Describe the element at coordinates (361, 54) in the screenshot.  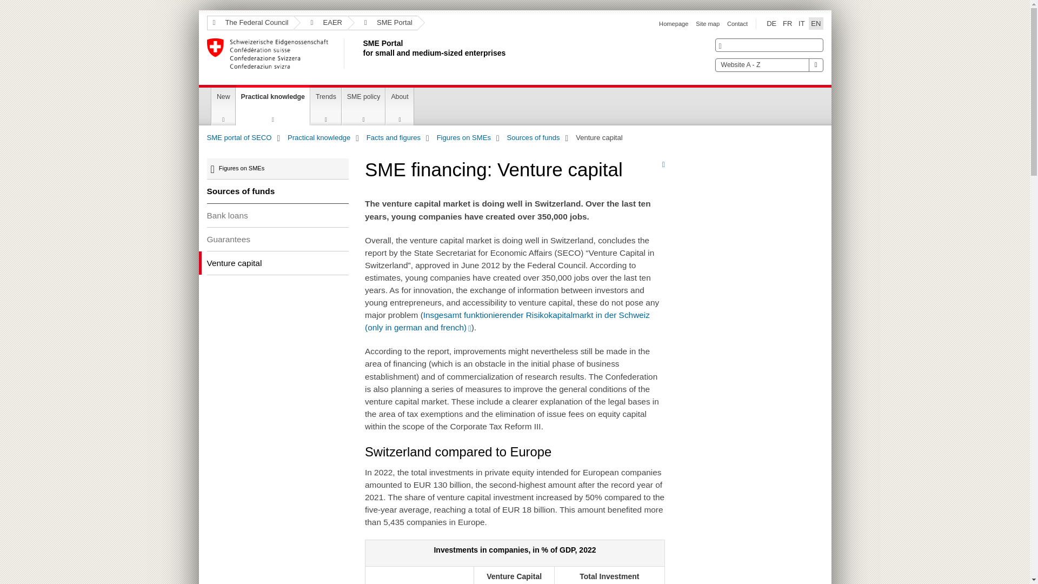
I see `Website A - Z` at that location.